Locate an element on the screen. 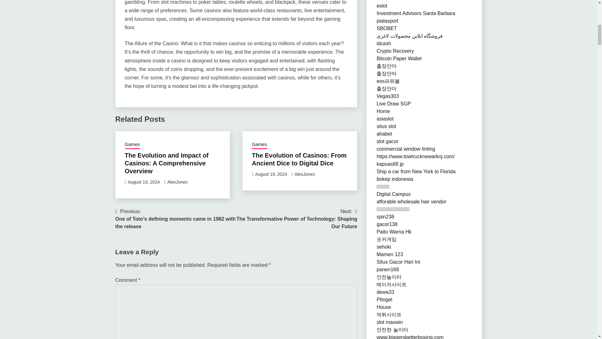 This screenshot has height=339, width=602. August 19, 2024 is located at coordinates (271, 174).